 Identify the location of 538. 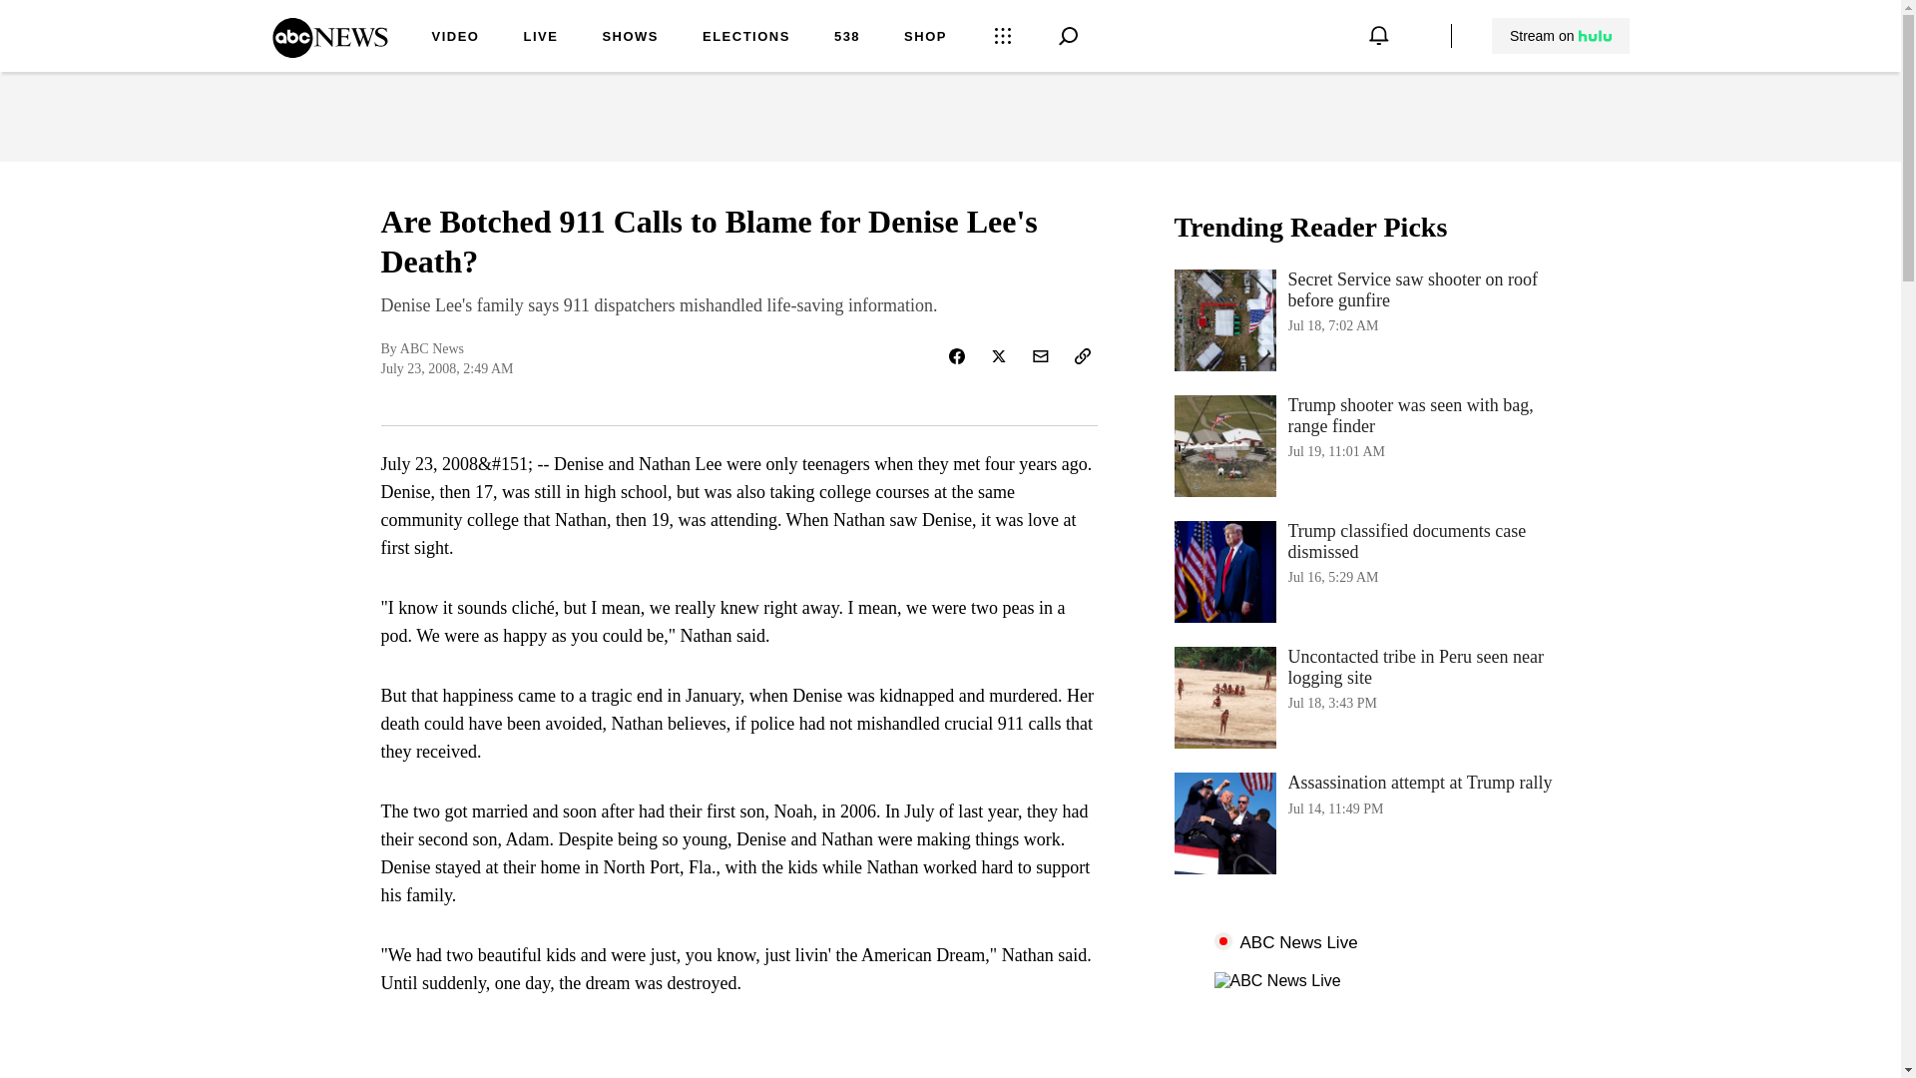
(540, 38).